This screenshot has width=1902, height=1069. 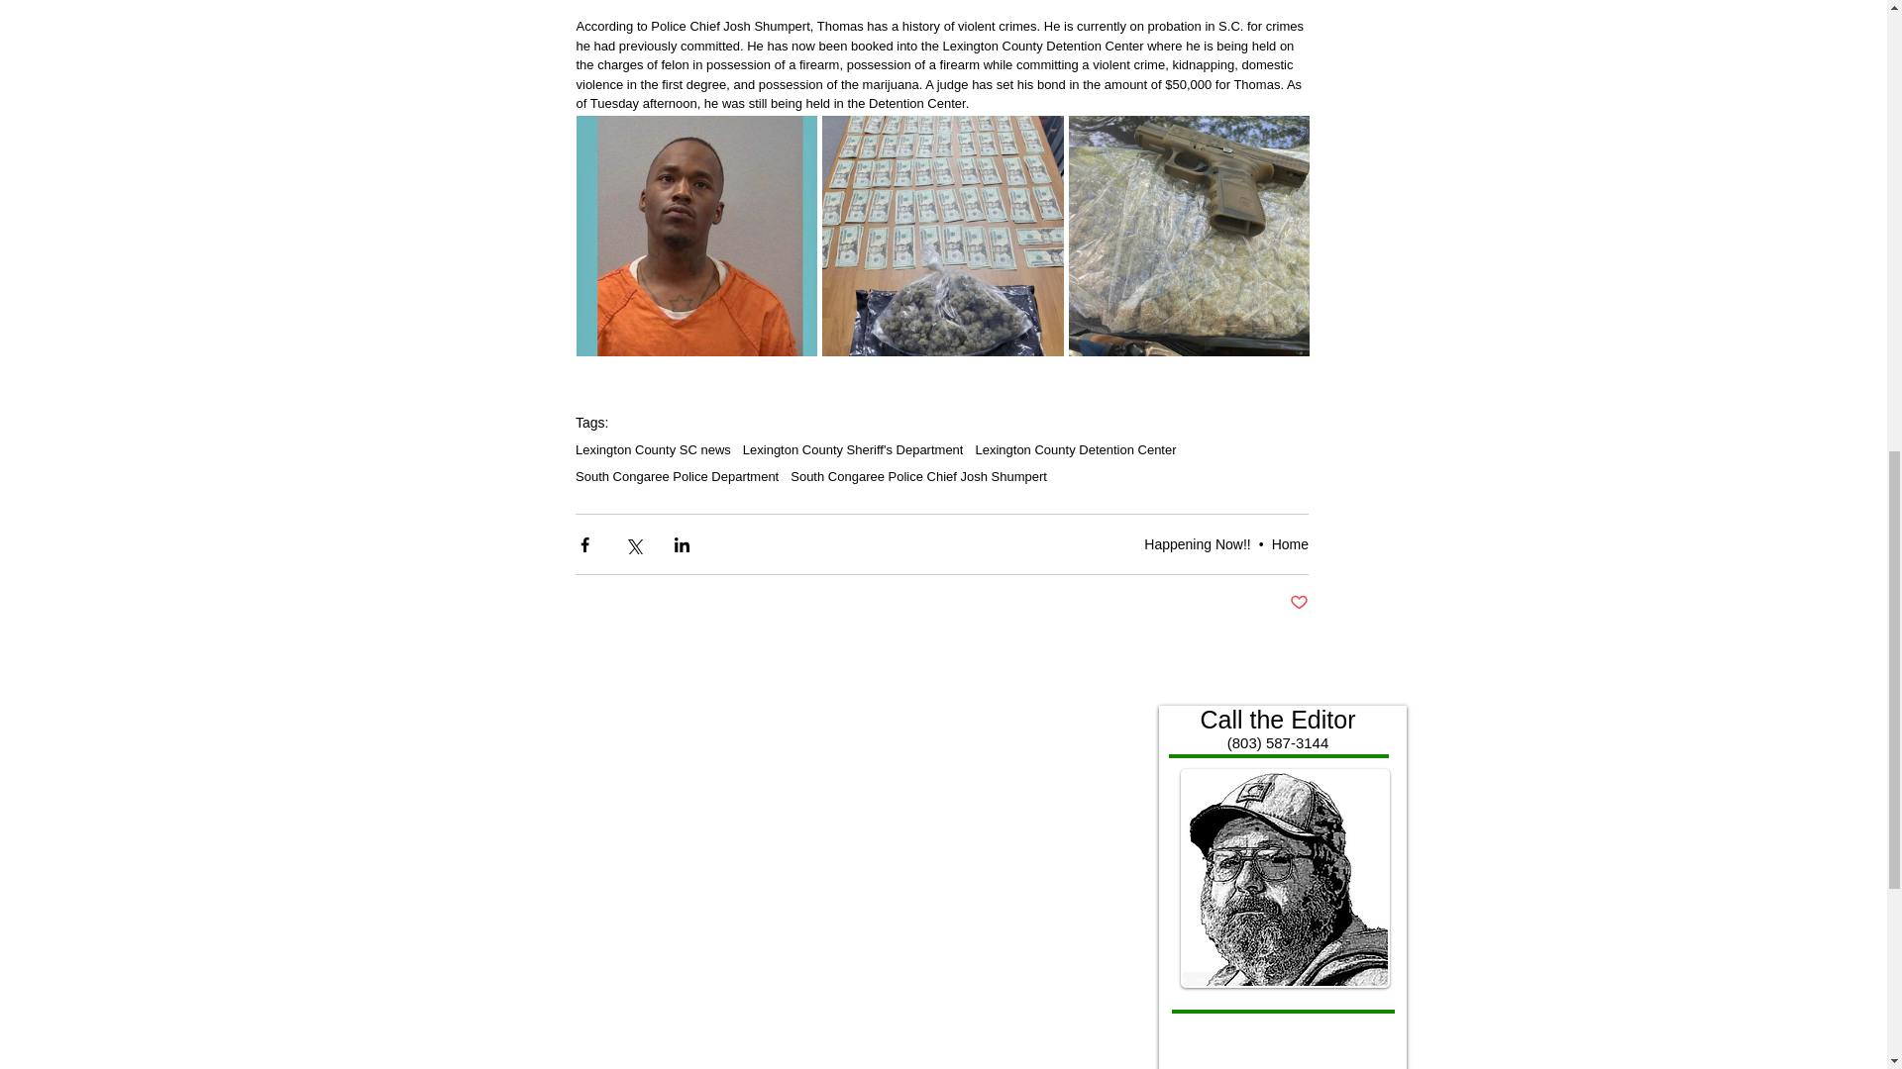 I want to click on South Congaree Police Department, so click(x=677, y=477).